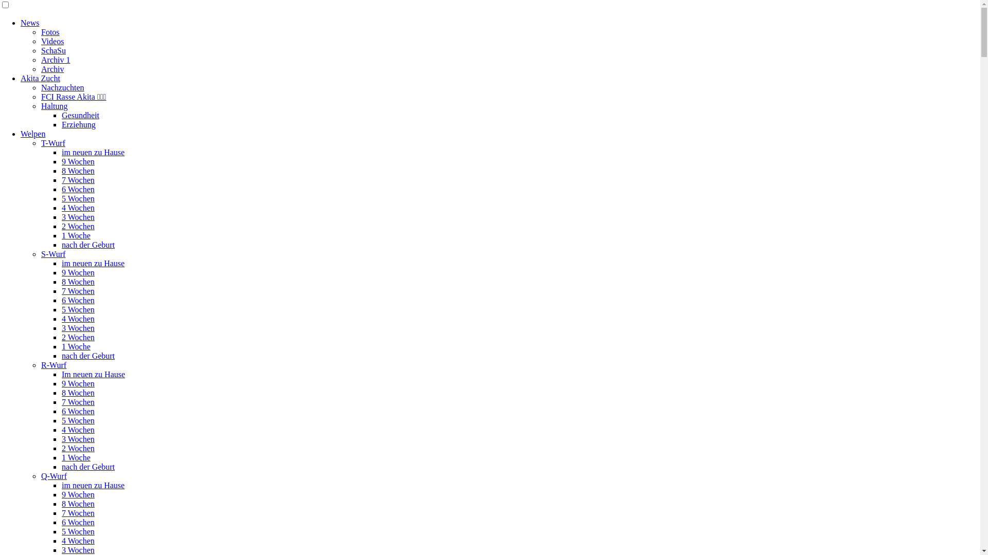 Image resolution: width=988 pixels, height=555 pixels. Describe the element at coordinates (78, 198) in the screenshot. I see `5 Wochen` at that location.